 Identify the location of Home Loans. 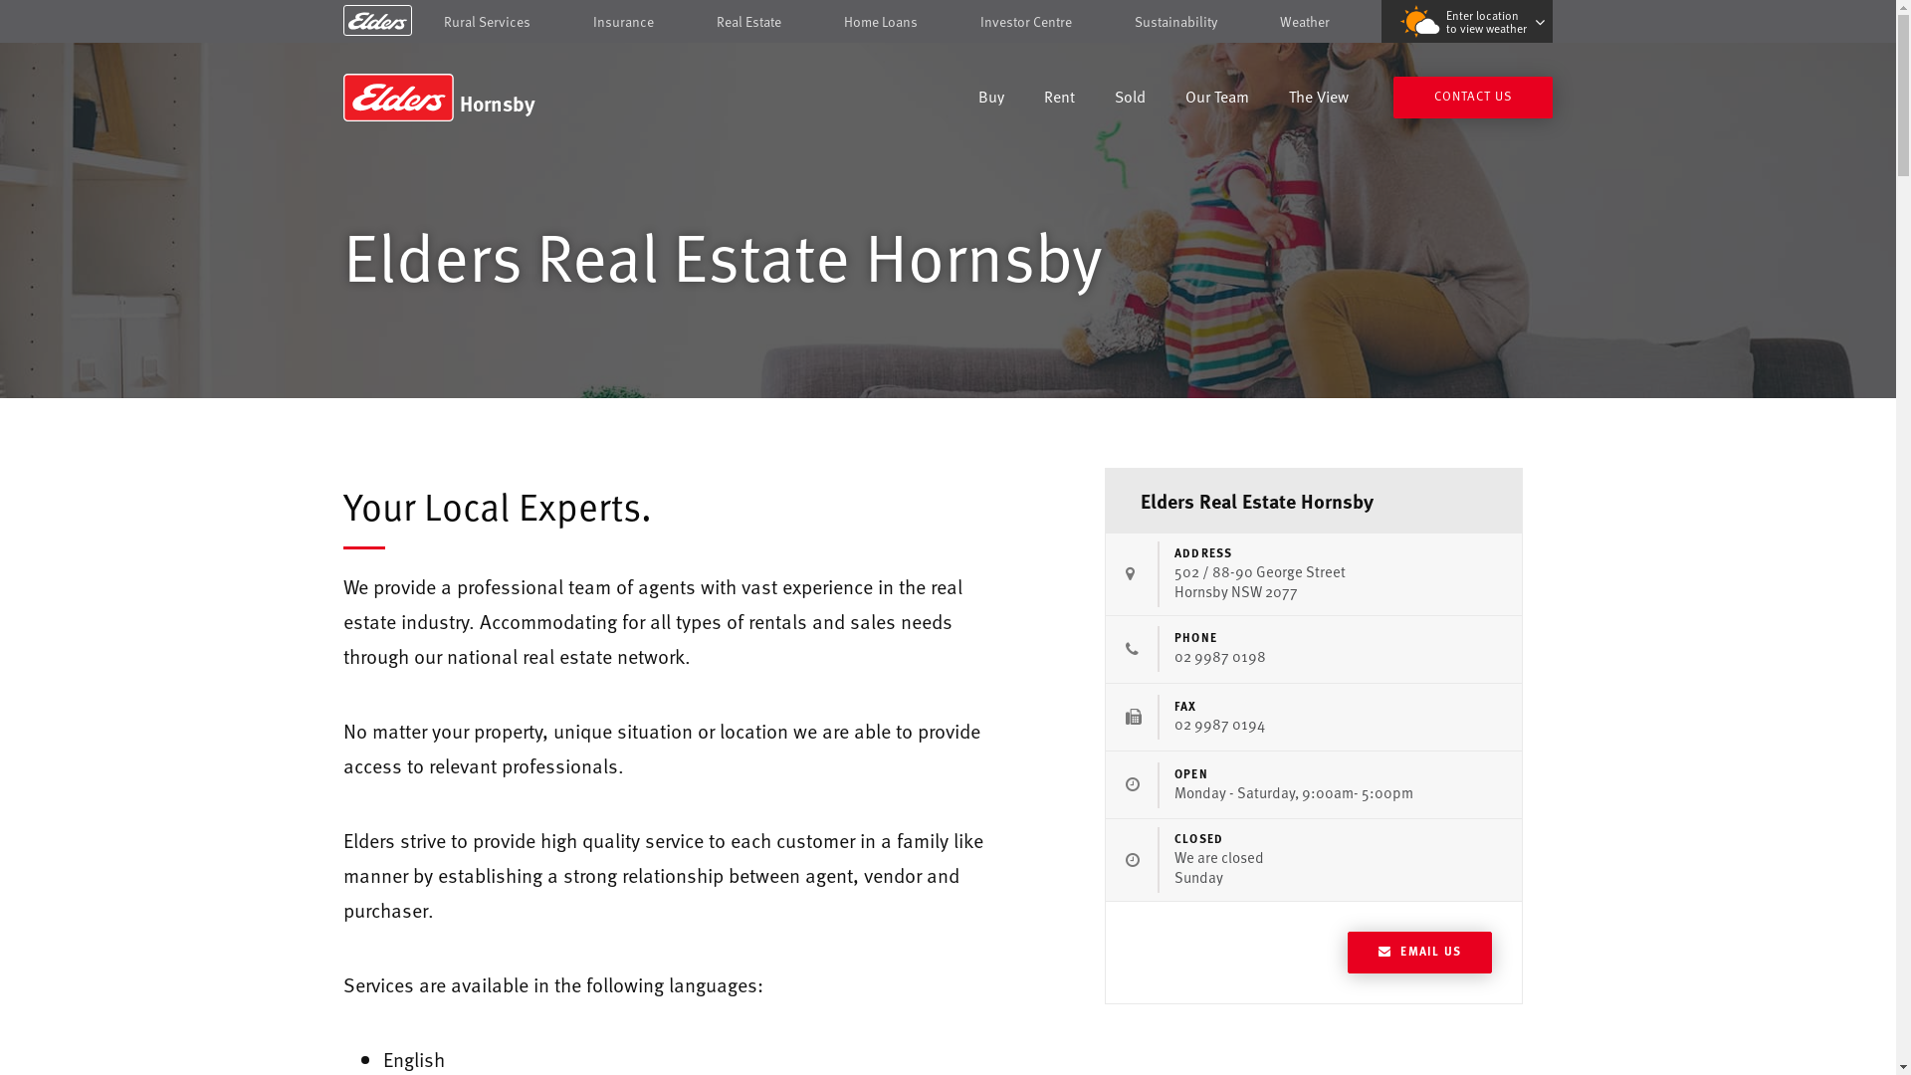
(881, 22).